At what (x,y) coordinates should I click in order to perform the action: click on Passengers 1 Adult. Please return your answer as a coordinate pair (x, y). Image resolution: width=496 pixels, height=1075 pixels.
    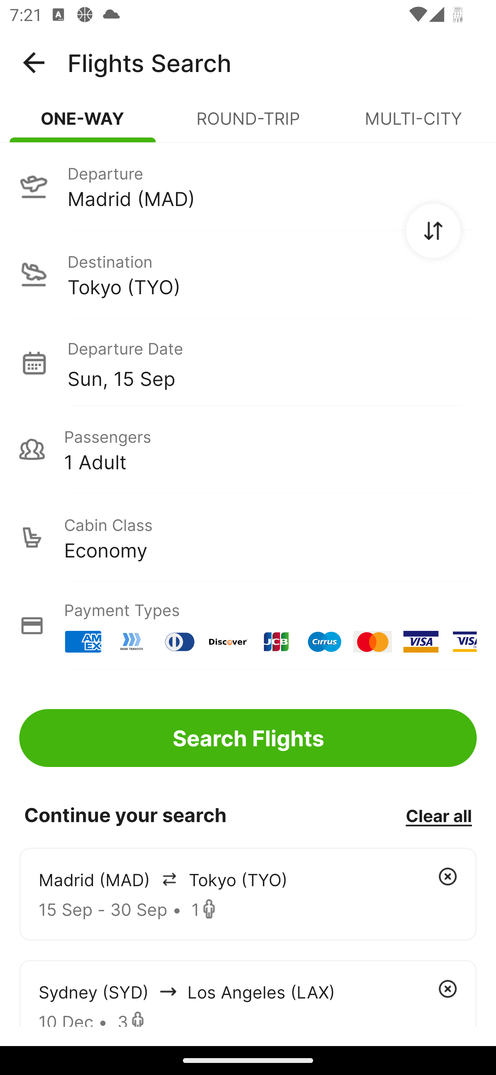
    Looking at the image, I should click on (248, 449).